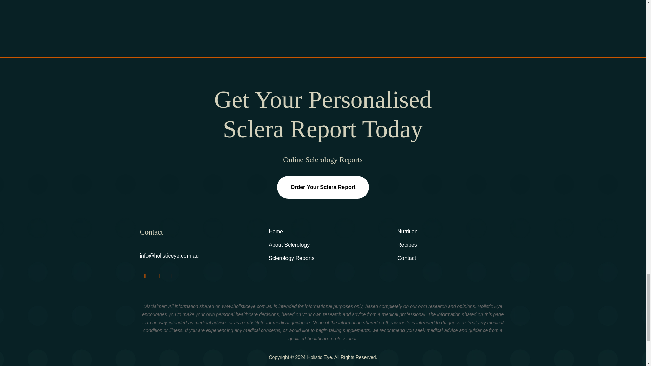 This screenshot has width=651, height=366. What do you see at coordinates (172, 276) in the screenshot?
I see `Follow on Pinterest` at bounding box center [172, 276].